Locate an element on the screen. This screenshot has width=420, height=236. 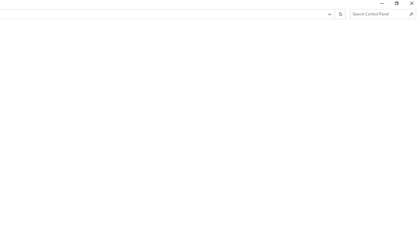
Previous Locations is located at coordinates (329, 14).